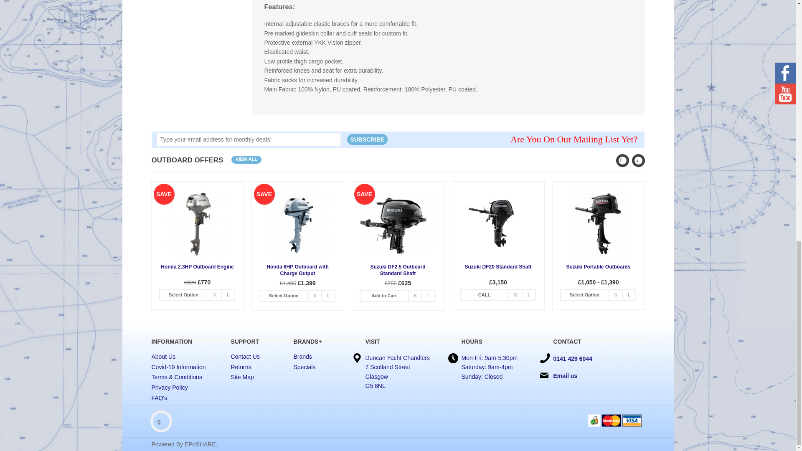 The image size is (802, 451). Describe the element at coordinates (328, 296) in the screenshot. I see `Add to Compare` at that location.